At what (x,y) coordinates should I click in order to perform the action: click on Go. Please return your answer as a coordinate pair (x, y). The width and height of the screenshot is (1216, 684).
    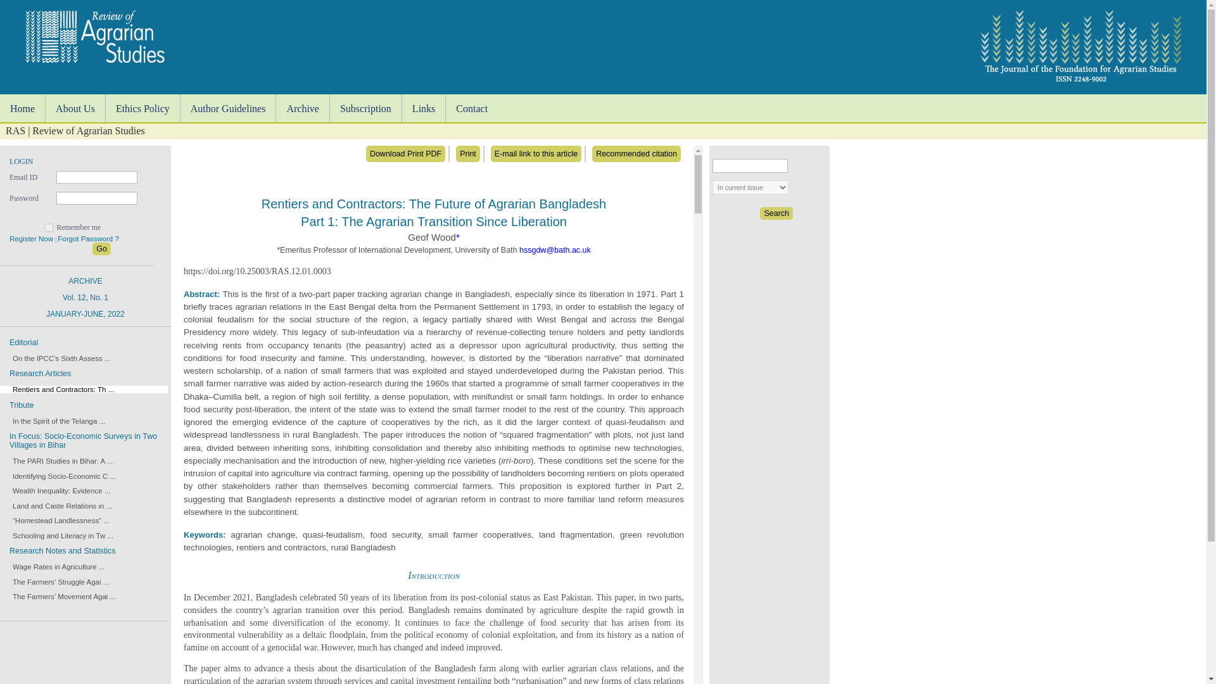
    Looking at the image, I should click on (88, 239).